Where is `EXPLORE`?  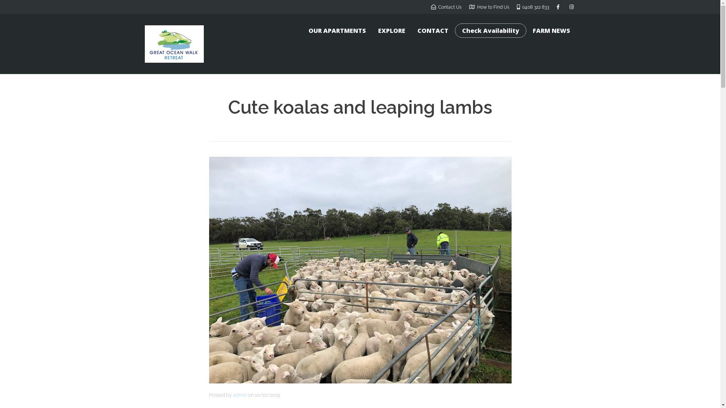
EXPLORE is located at coordinates (392, 31).